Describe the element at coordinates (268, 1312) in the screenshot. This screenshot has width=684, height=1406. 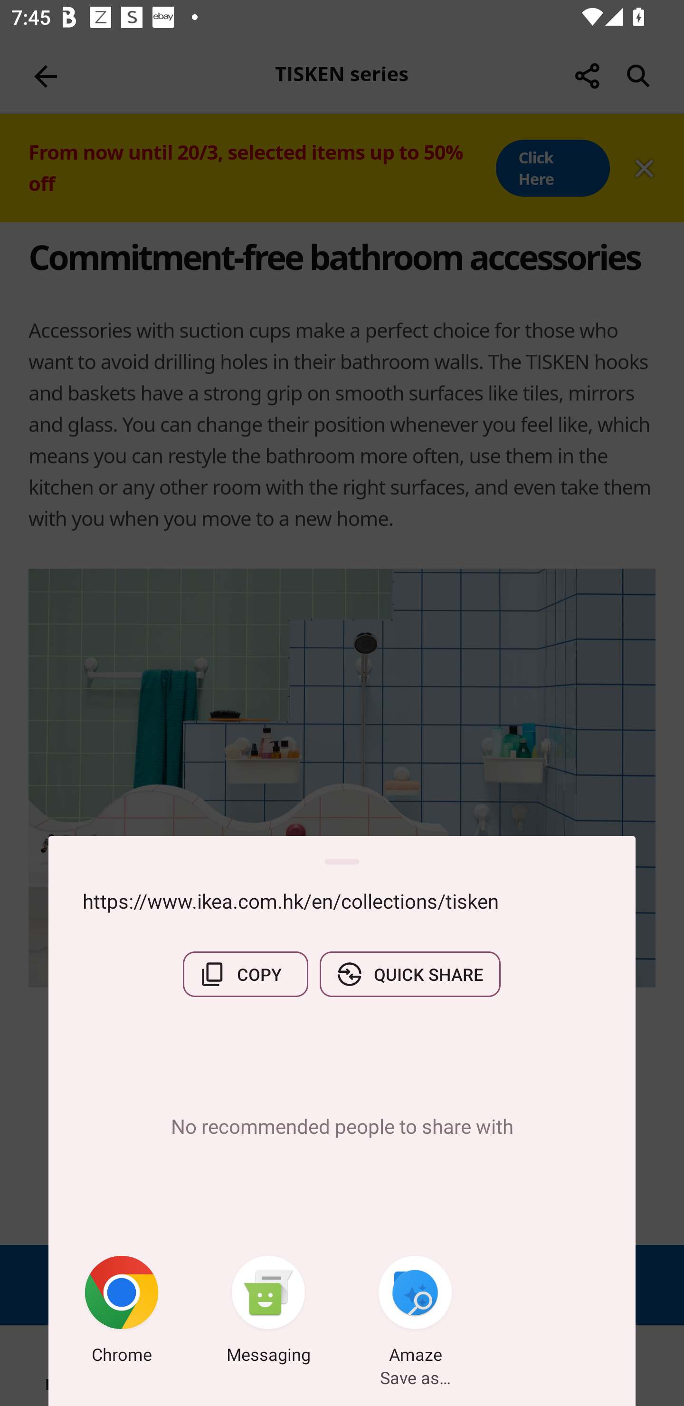
I see `Messaging` at that location.